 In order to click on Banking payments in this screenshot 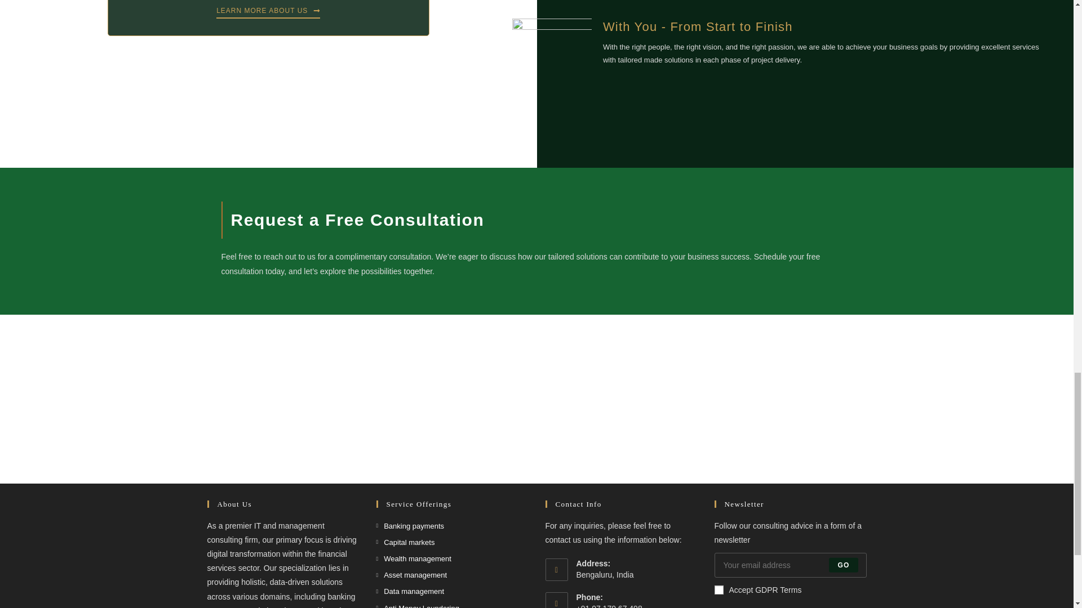, I will do `click(410, 526)`.